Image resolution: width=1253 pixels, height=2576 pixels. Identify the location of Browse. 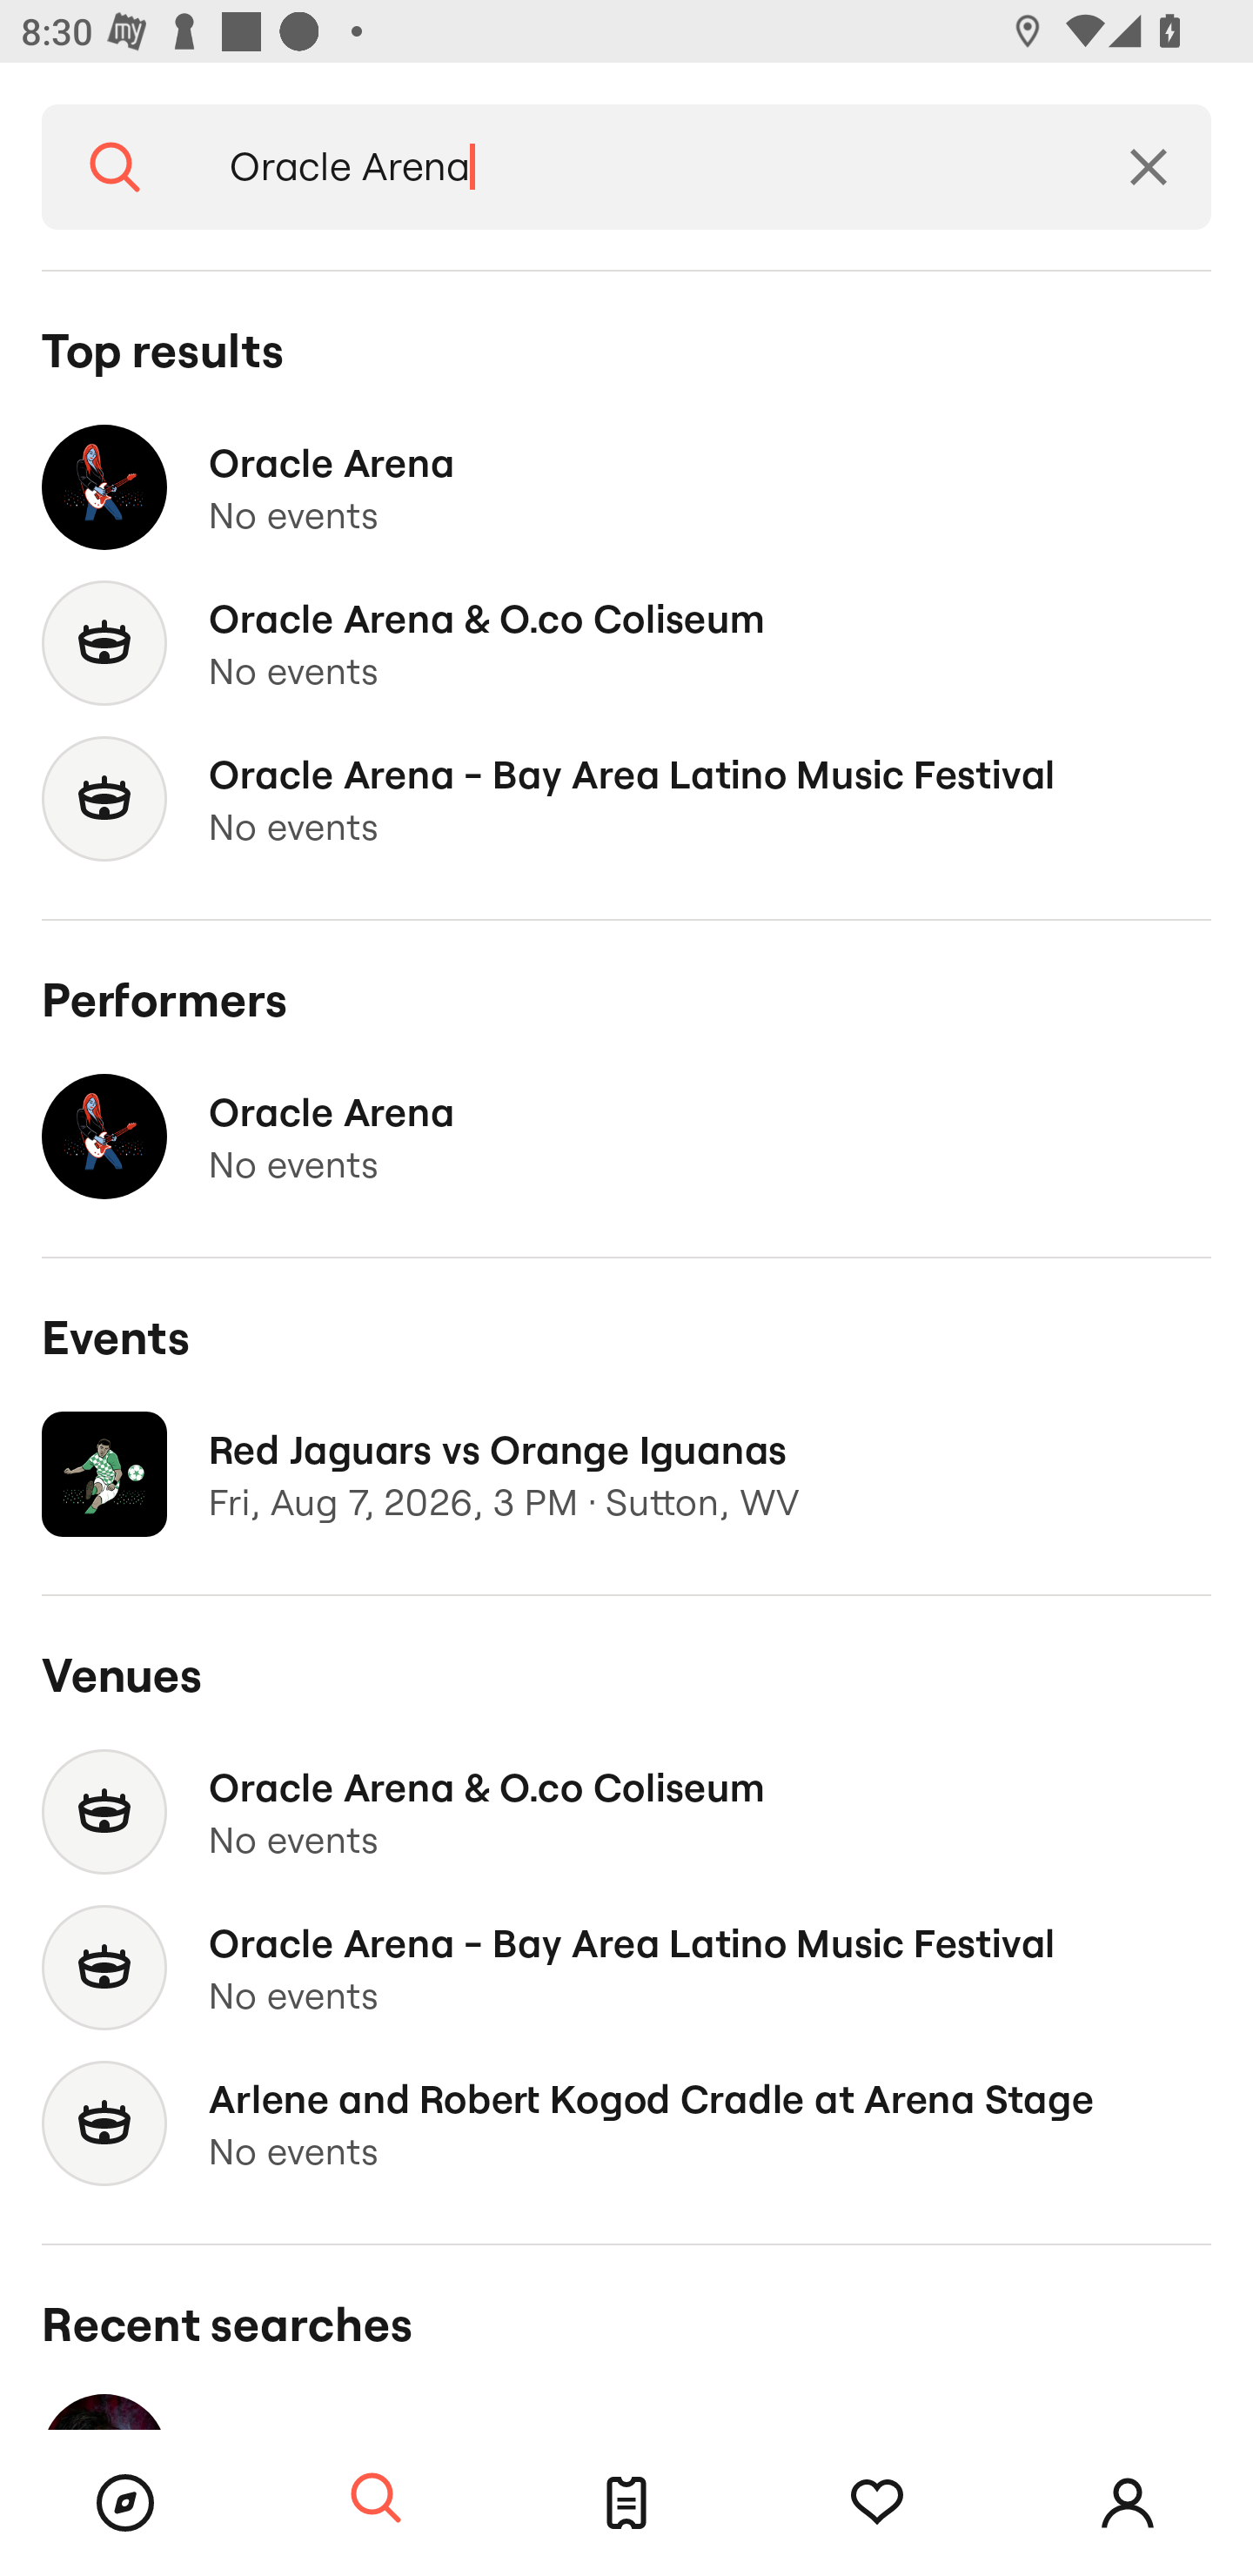
(125, 2503).